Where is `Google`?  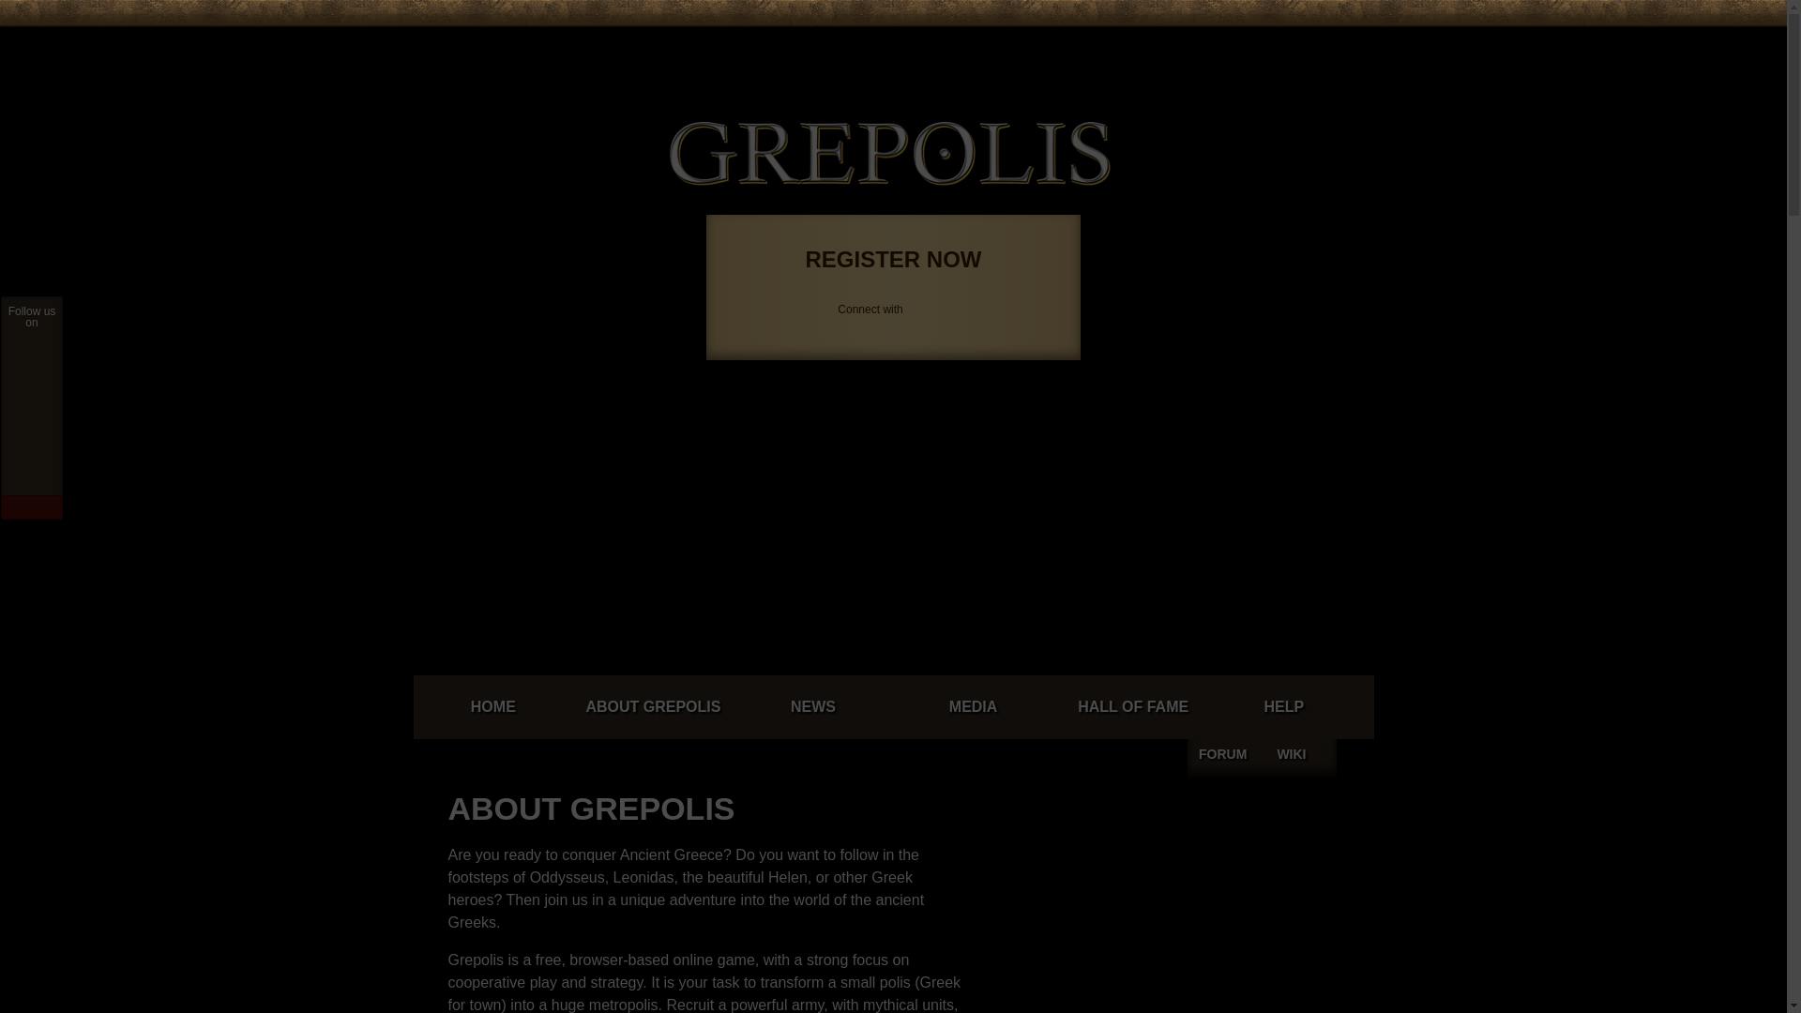
Google is located at coordinates (1148, 45).